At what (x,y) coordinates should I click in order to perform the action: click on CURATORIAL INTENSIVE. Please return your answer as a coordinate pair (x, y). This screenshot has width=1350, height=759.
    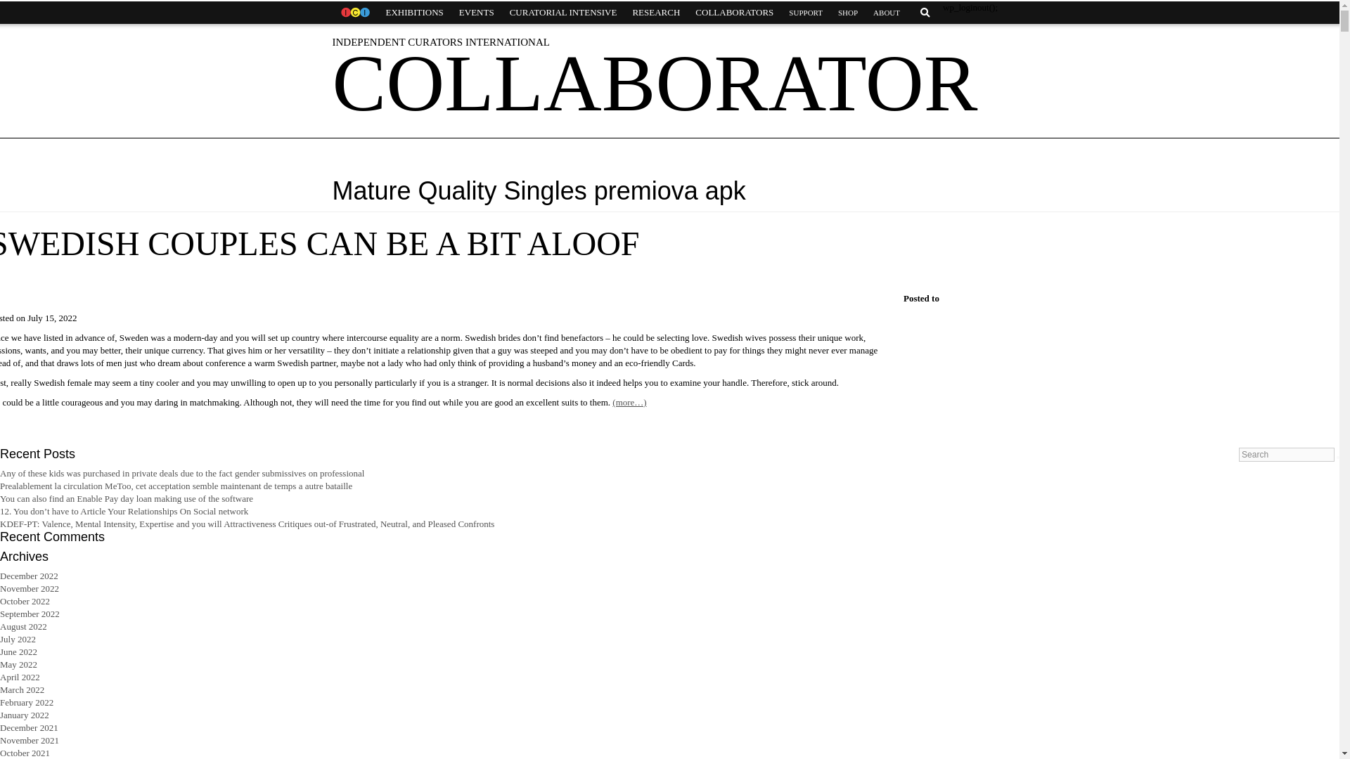
    Looking at the image, I should click on (563, 13).